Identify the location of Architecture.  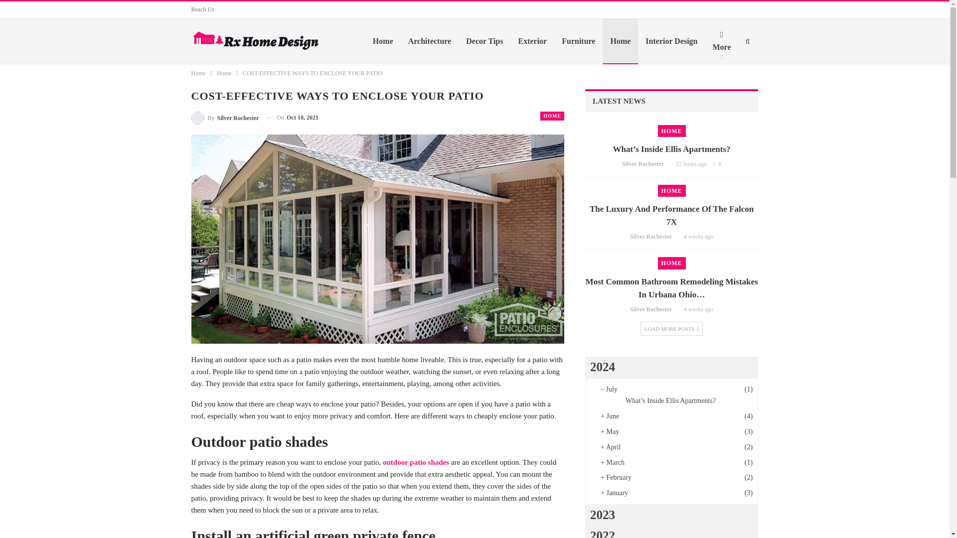
(430, 41).